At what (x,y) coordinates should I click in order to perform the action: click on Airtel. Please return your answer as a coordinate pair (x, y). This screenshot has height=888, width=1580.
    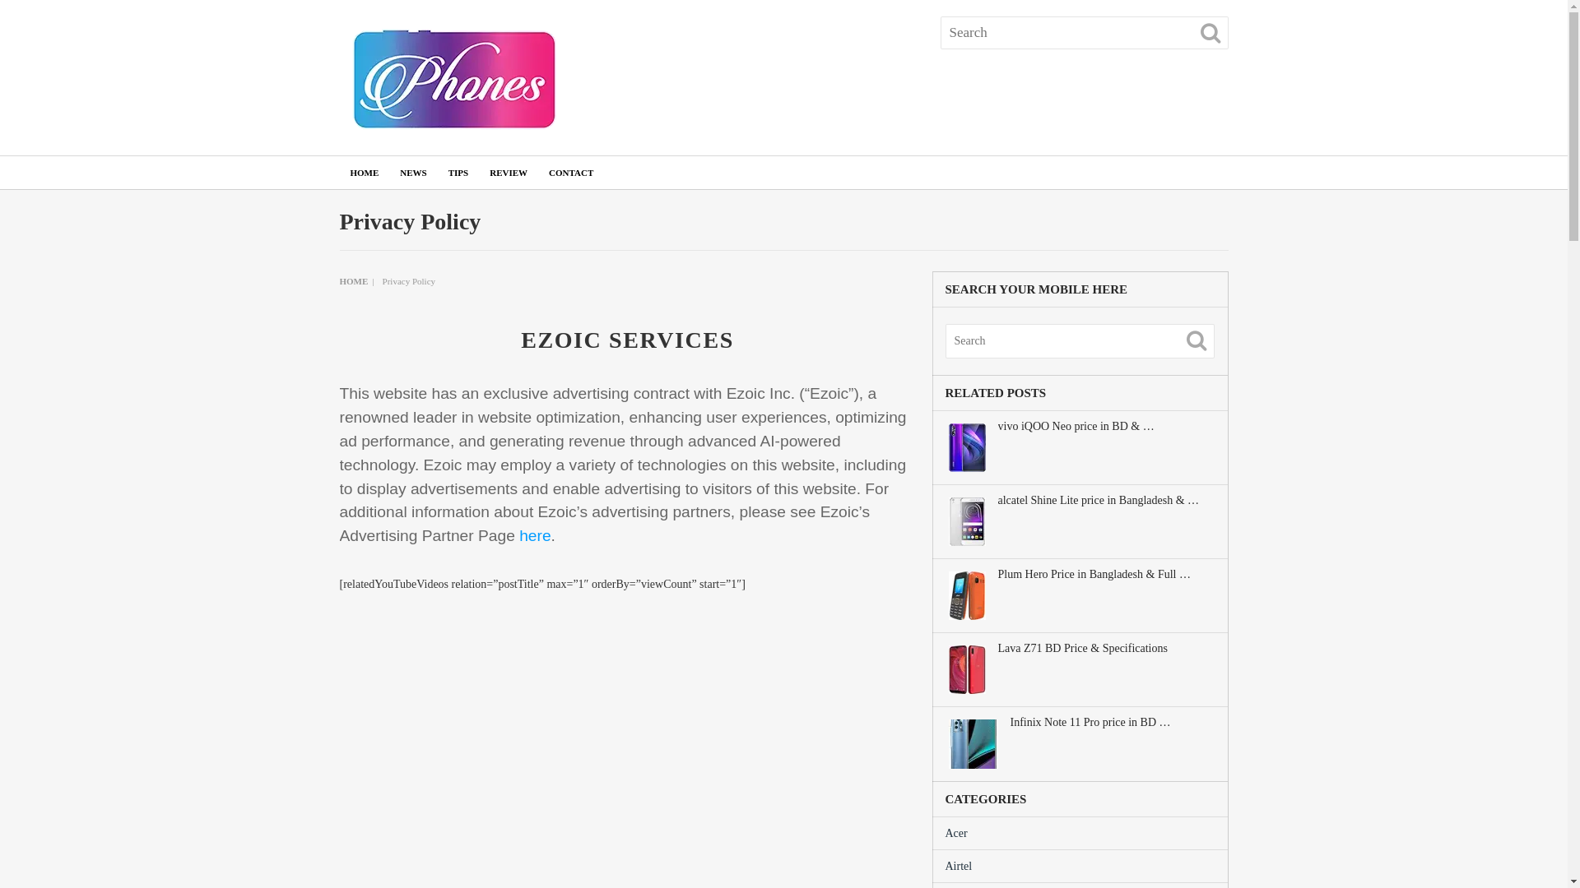
    Looking at the image, I should click on (958, 867).